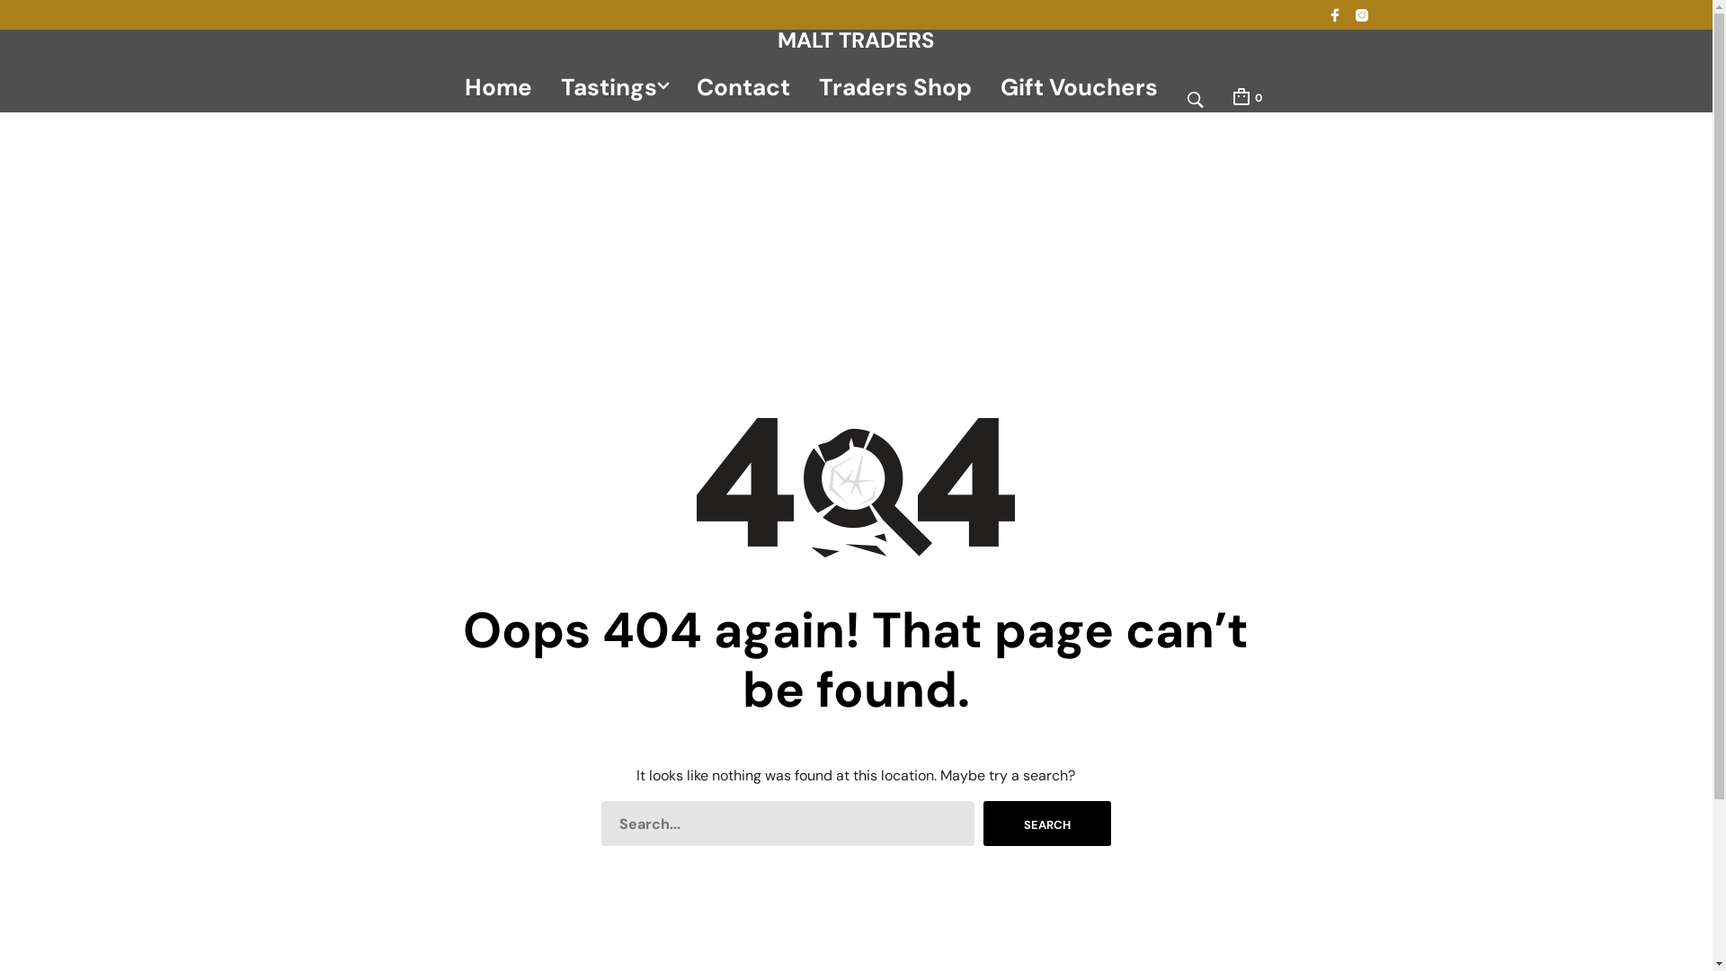 This screenshot has height=971, width=1726. What do you see at coordinates (1169, 467) in the screenshot?
I see `Search` at bounding box center [1169, 467].